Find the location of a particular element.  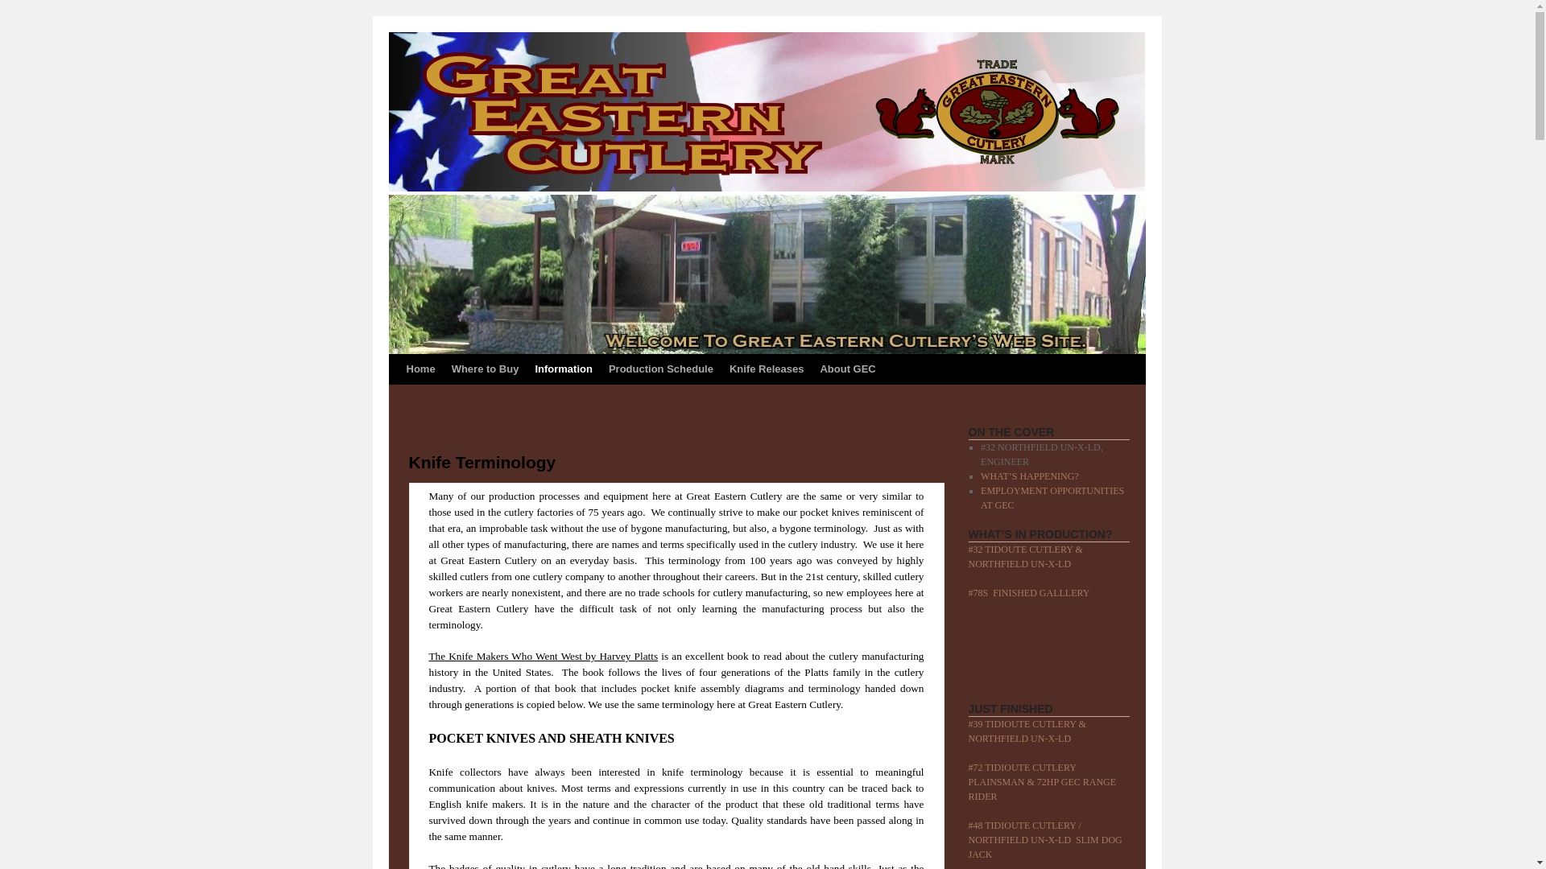

Home is located at coordinates (420, 369).